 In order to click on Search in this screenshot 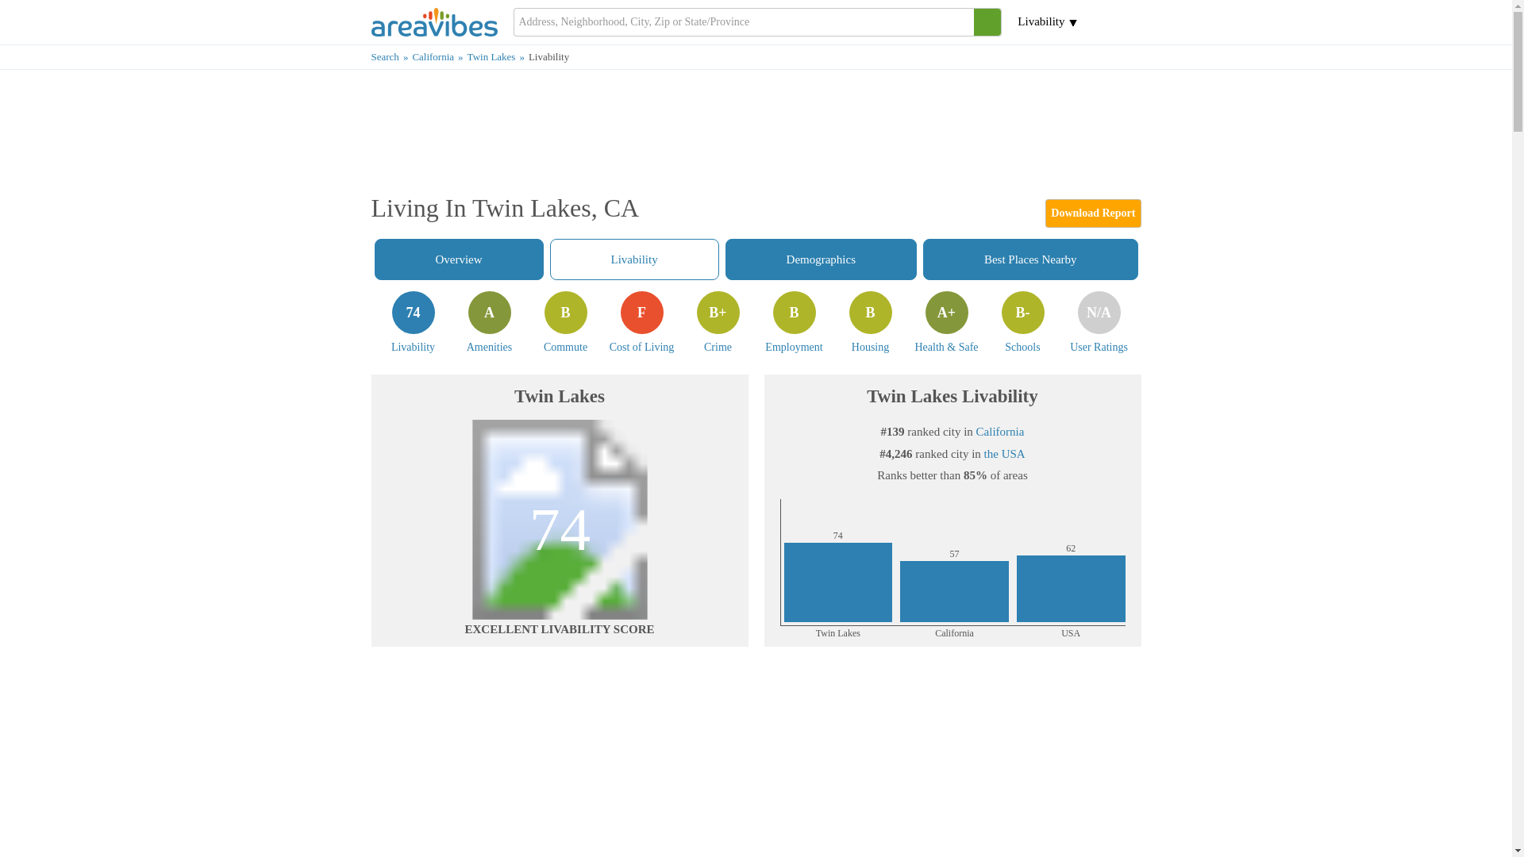, I will do `click(1030, 259)`.